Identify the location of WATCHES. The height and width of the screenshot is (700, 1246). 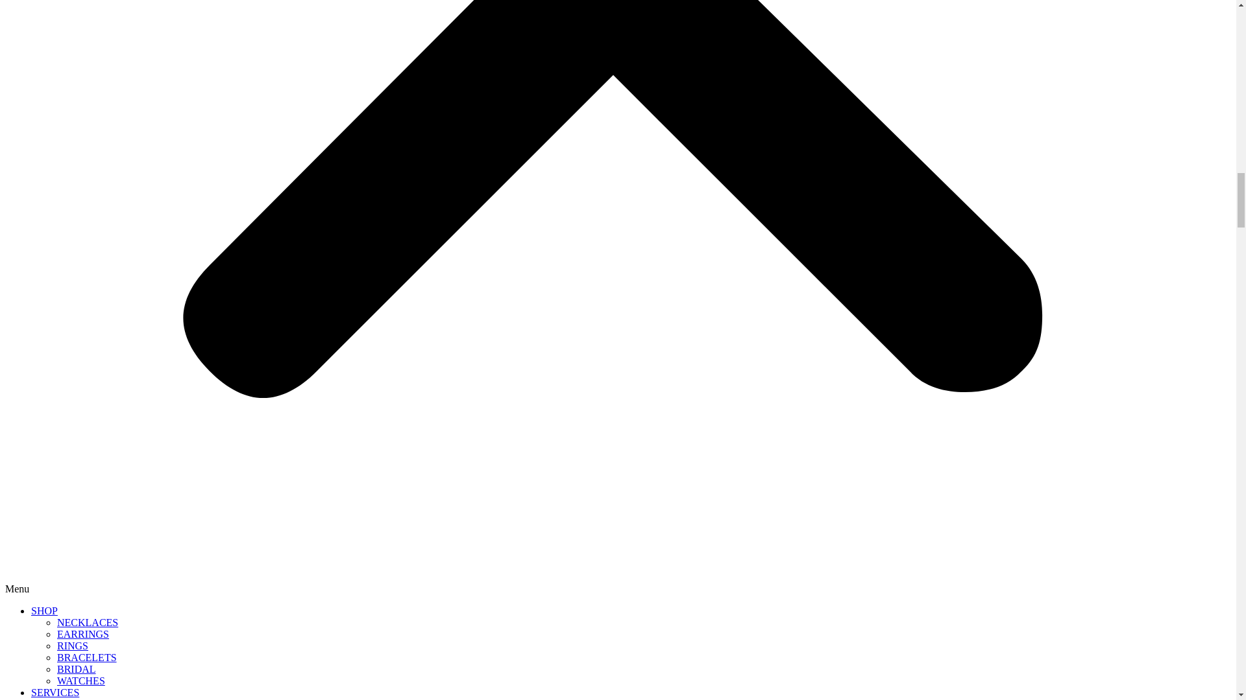
(80, 681).